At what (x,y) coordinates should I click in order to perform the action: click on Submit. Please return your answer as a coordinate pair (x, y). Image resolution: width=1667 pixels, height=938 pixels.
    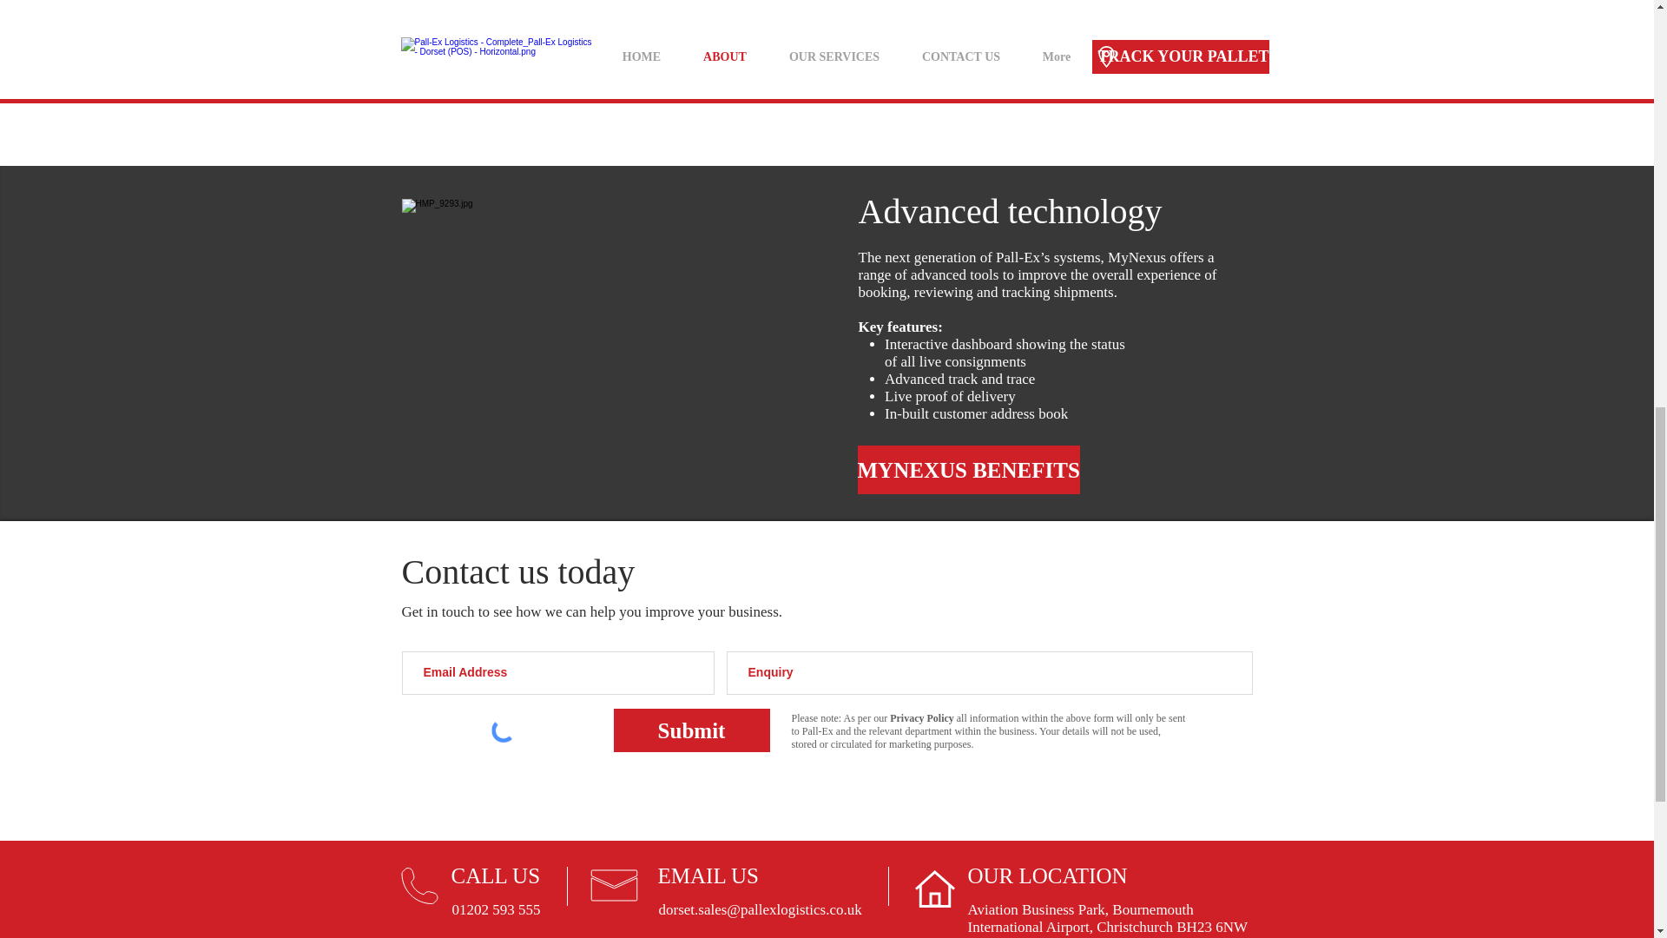
    Looking at the image, I should click on (691, 730).